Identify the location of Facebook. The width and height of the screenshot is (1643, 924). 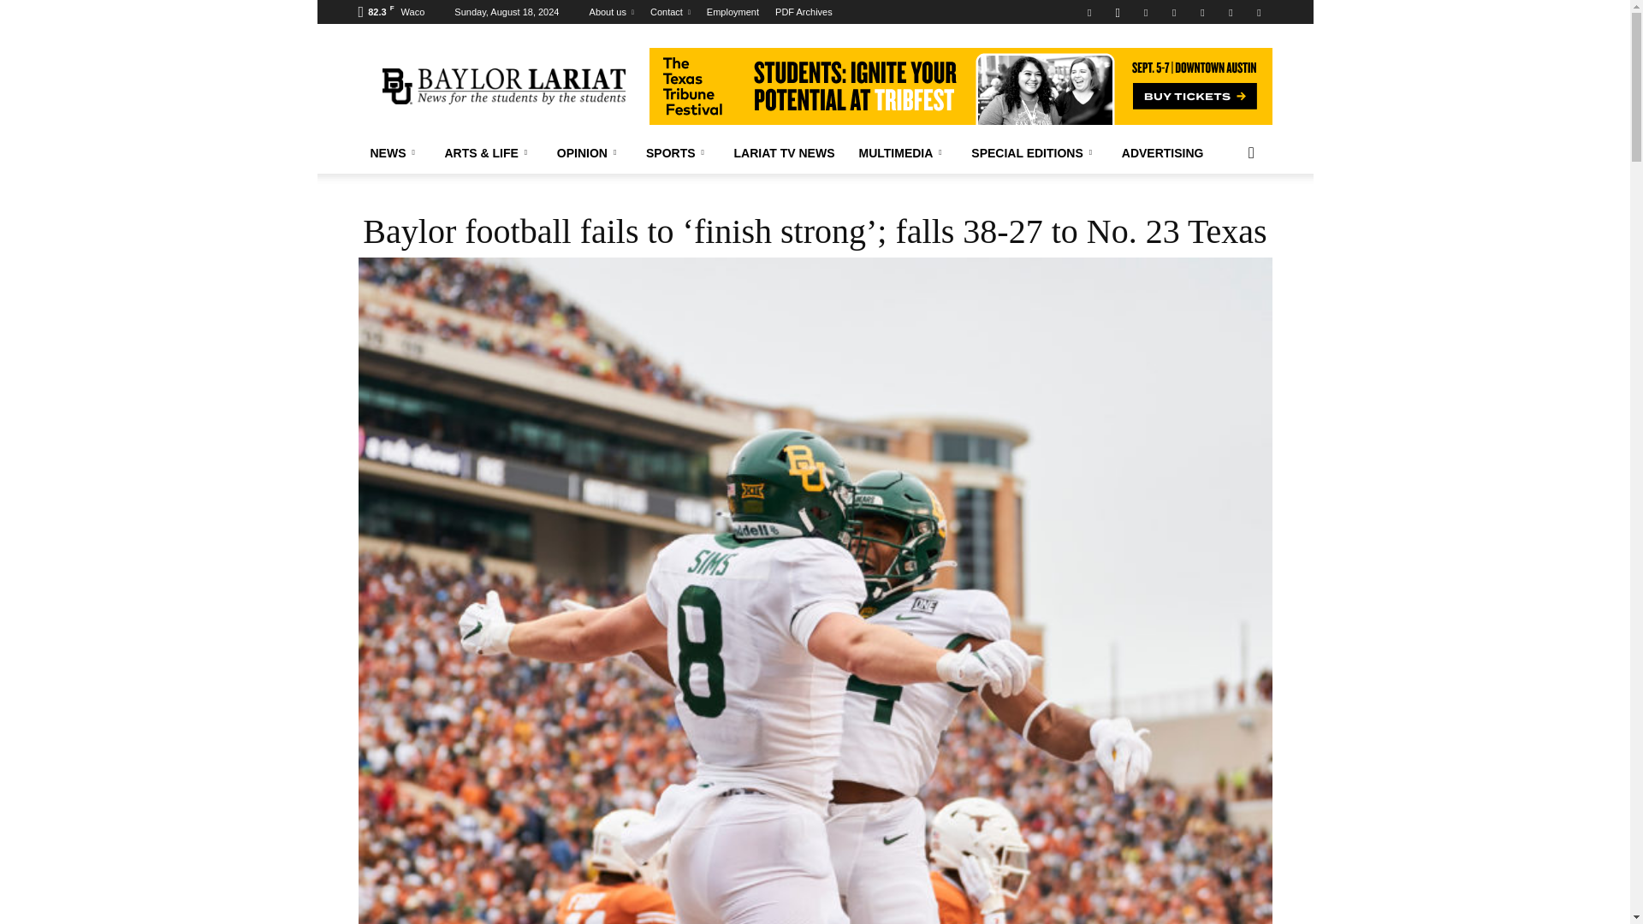
(1088, 12).